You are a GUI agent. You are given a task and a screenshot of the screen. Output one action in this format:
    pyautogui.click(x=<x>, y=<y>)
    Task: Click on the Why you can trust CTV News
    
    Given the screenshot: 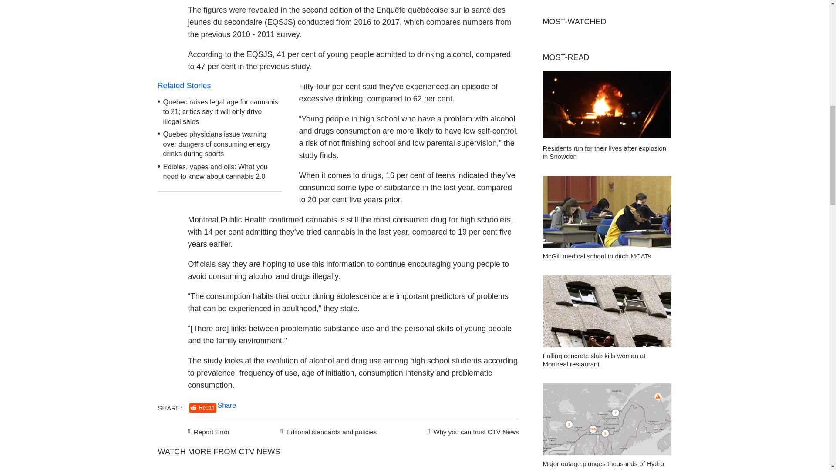 What is the action you would take?
    pyautogui.click(x=471, y=431)
    